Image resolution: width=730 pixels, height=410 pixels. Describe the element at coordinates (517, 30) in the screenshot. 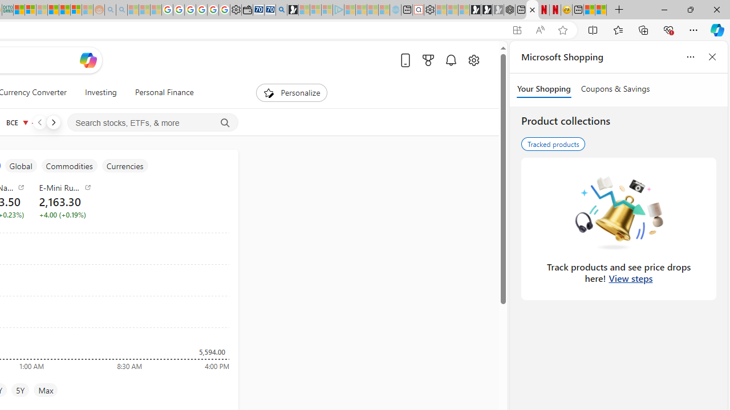

I see `App available. Install Start Money` at that location.